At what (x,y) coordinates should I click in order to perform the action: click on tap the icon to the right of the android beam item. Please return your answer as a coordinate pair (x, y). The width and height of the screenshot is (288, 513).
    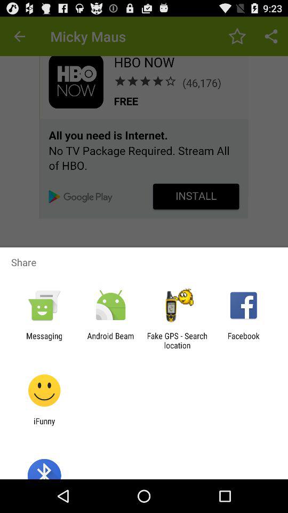
    Looking at the image, I should click on (177, 340).